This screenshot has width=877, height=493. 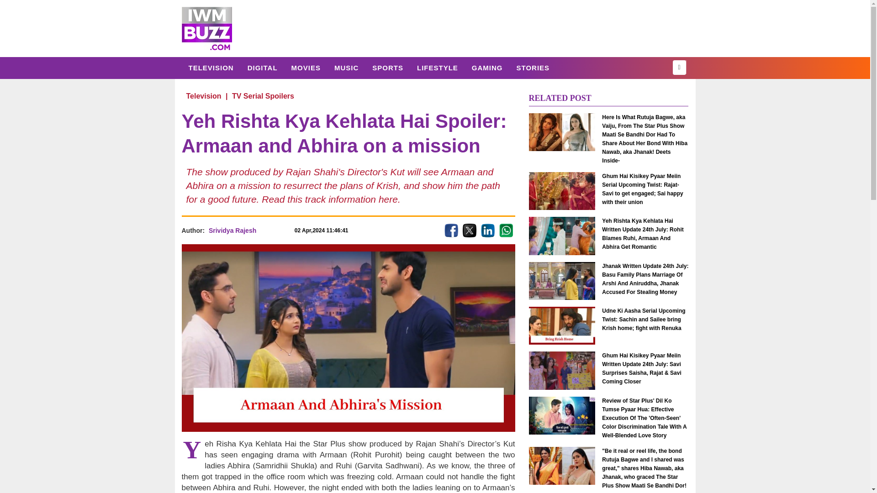 What do you see at coordinates (211, 68) in the screenshot?
I see `Television` at bounding box center [211, 68].